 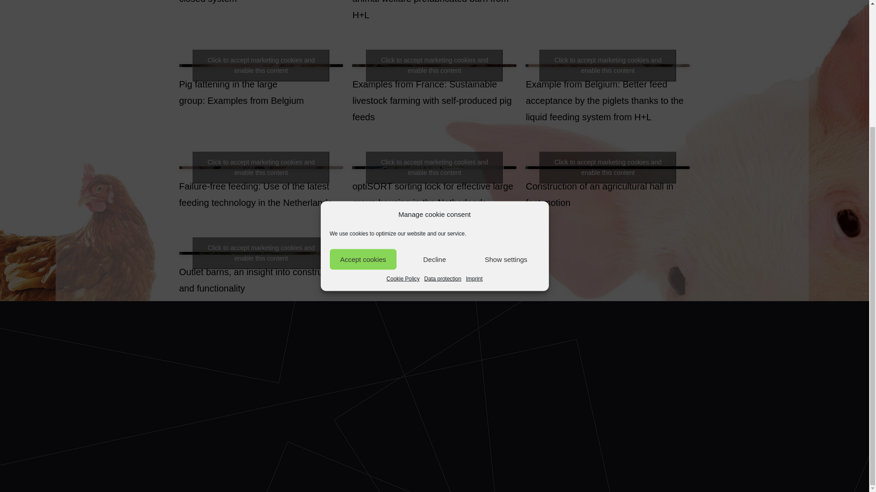 I want to click on Accept cookies, so click(x=363, y=94).